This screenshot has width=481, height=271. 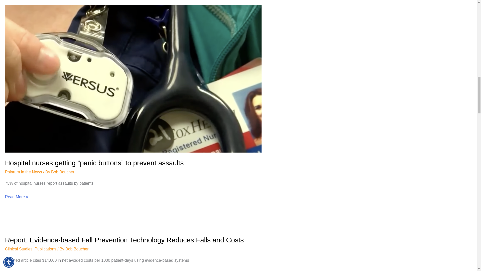 I want to click on View all posts by Bob Boucher, so click(x=77, y=249).